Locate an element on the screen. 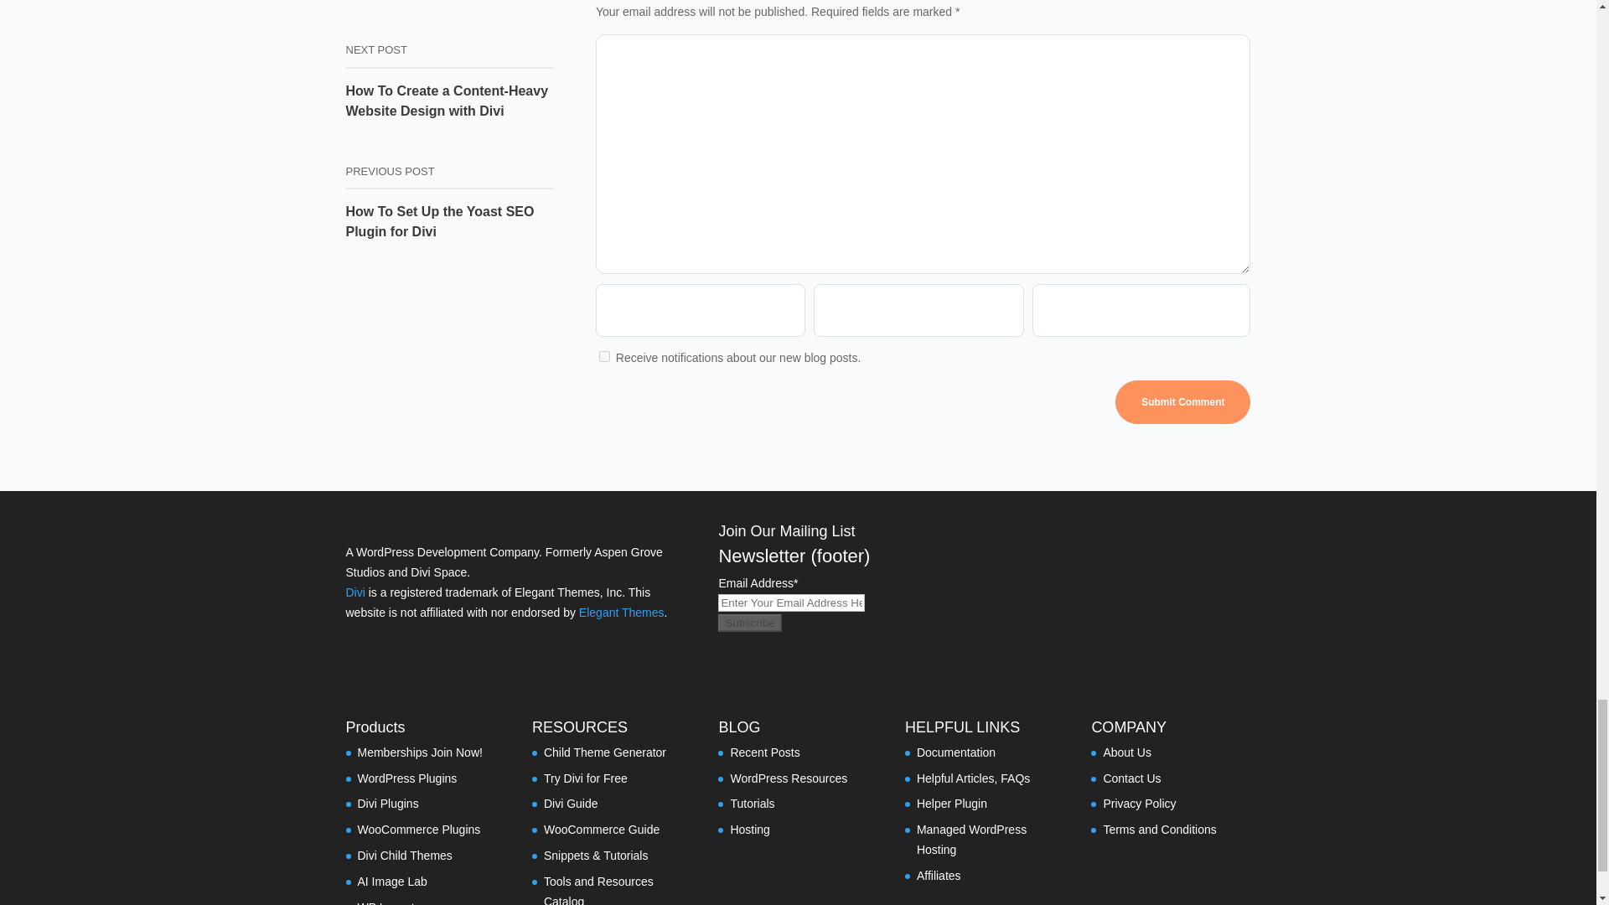 The image size is (1609, 905). Subscribe is located at coordinates (749, 623).